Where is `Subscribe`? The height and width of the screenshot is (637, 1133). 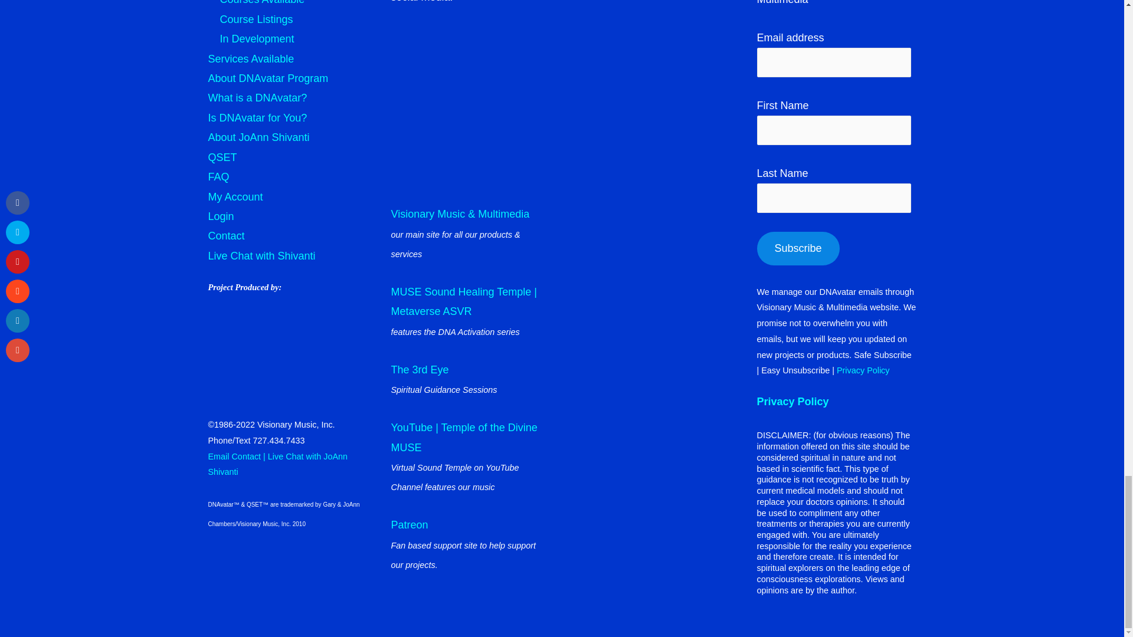 Subscribe is located at coordinates (798, 249).